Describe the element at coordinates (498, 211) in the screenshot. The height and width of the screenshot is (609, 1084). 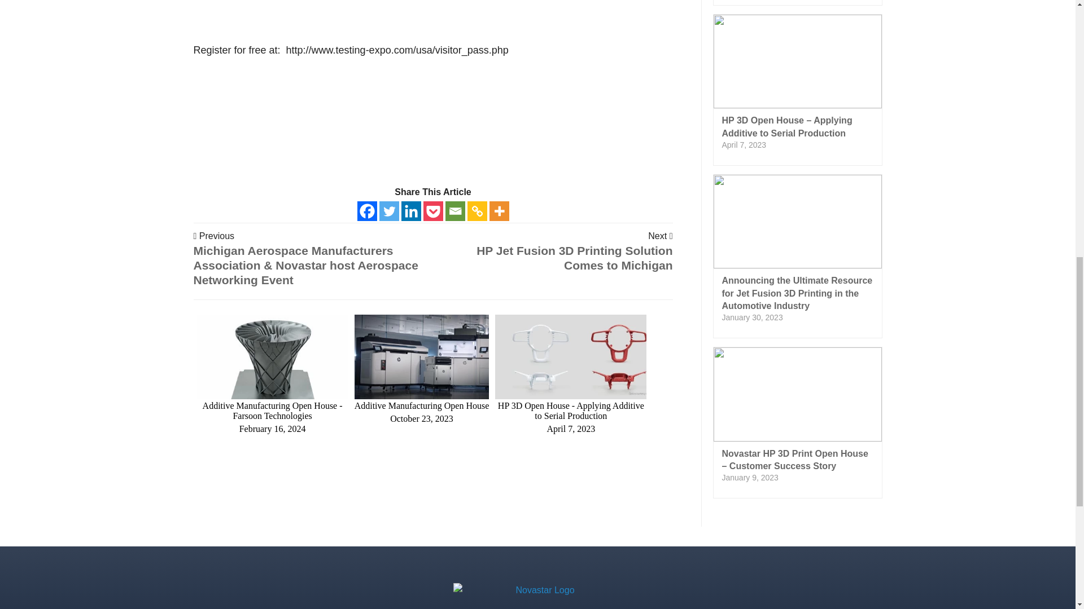
I see `More` at that location.